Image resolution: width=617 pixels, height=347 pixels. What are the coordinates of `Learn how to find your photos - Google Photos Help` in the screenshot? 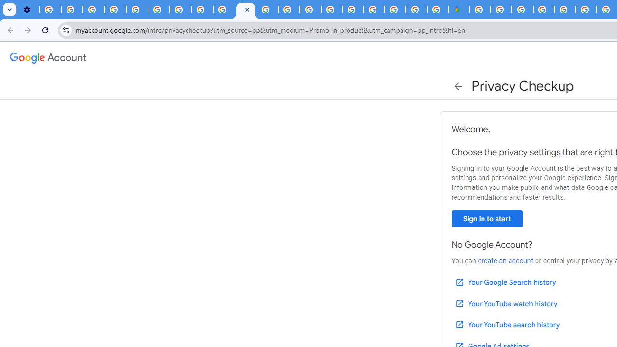 It's located at (71, 10).